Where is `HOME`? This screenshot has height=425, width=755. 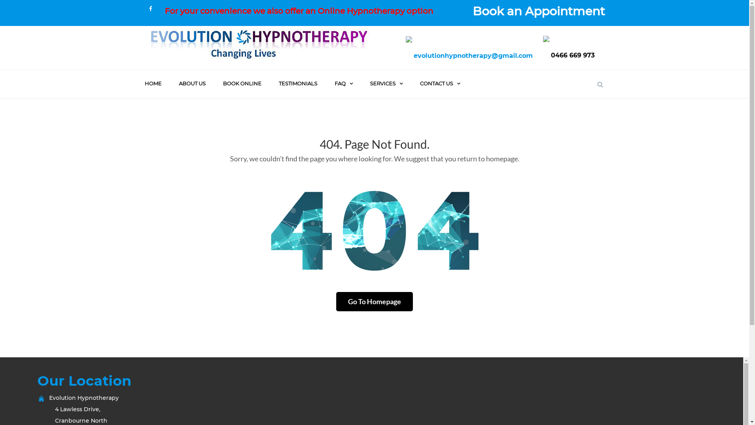
HOME is located at coordinates (153, 83).